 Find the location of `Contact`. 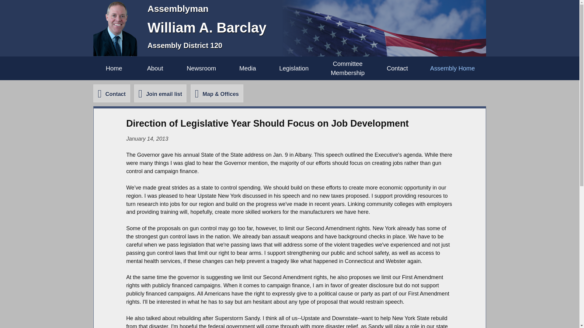

Contact is located at coordinates (111, 93).